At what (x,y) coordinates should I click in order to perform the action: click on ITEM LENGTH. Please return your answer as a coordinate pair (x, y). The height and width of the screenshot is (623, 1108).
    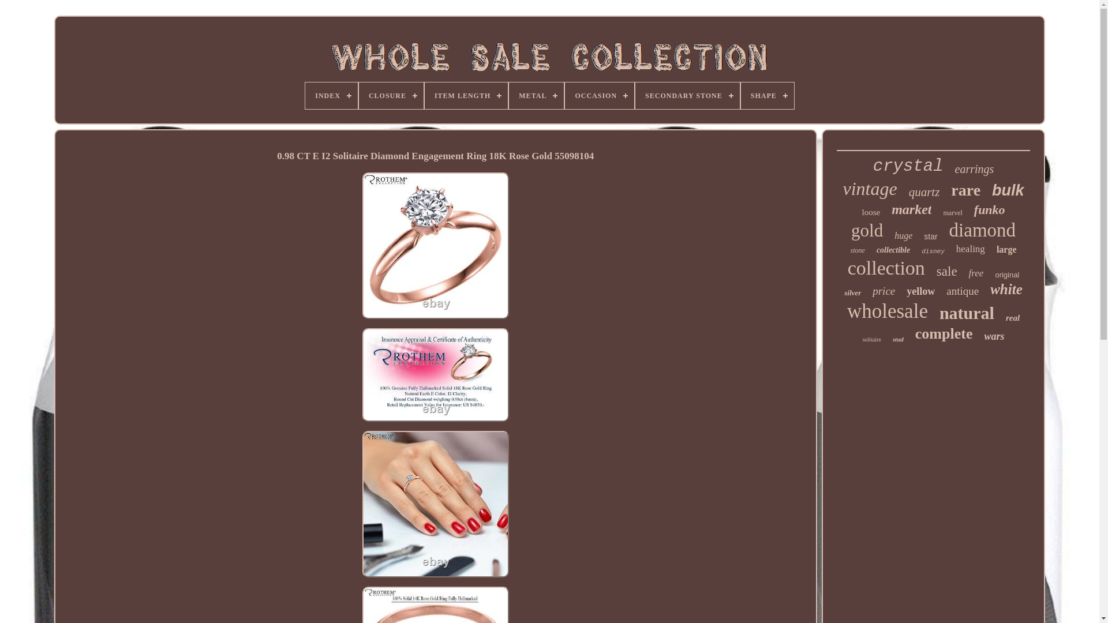
    Looking at the image, I should click on (466, 96).